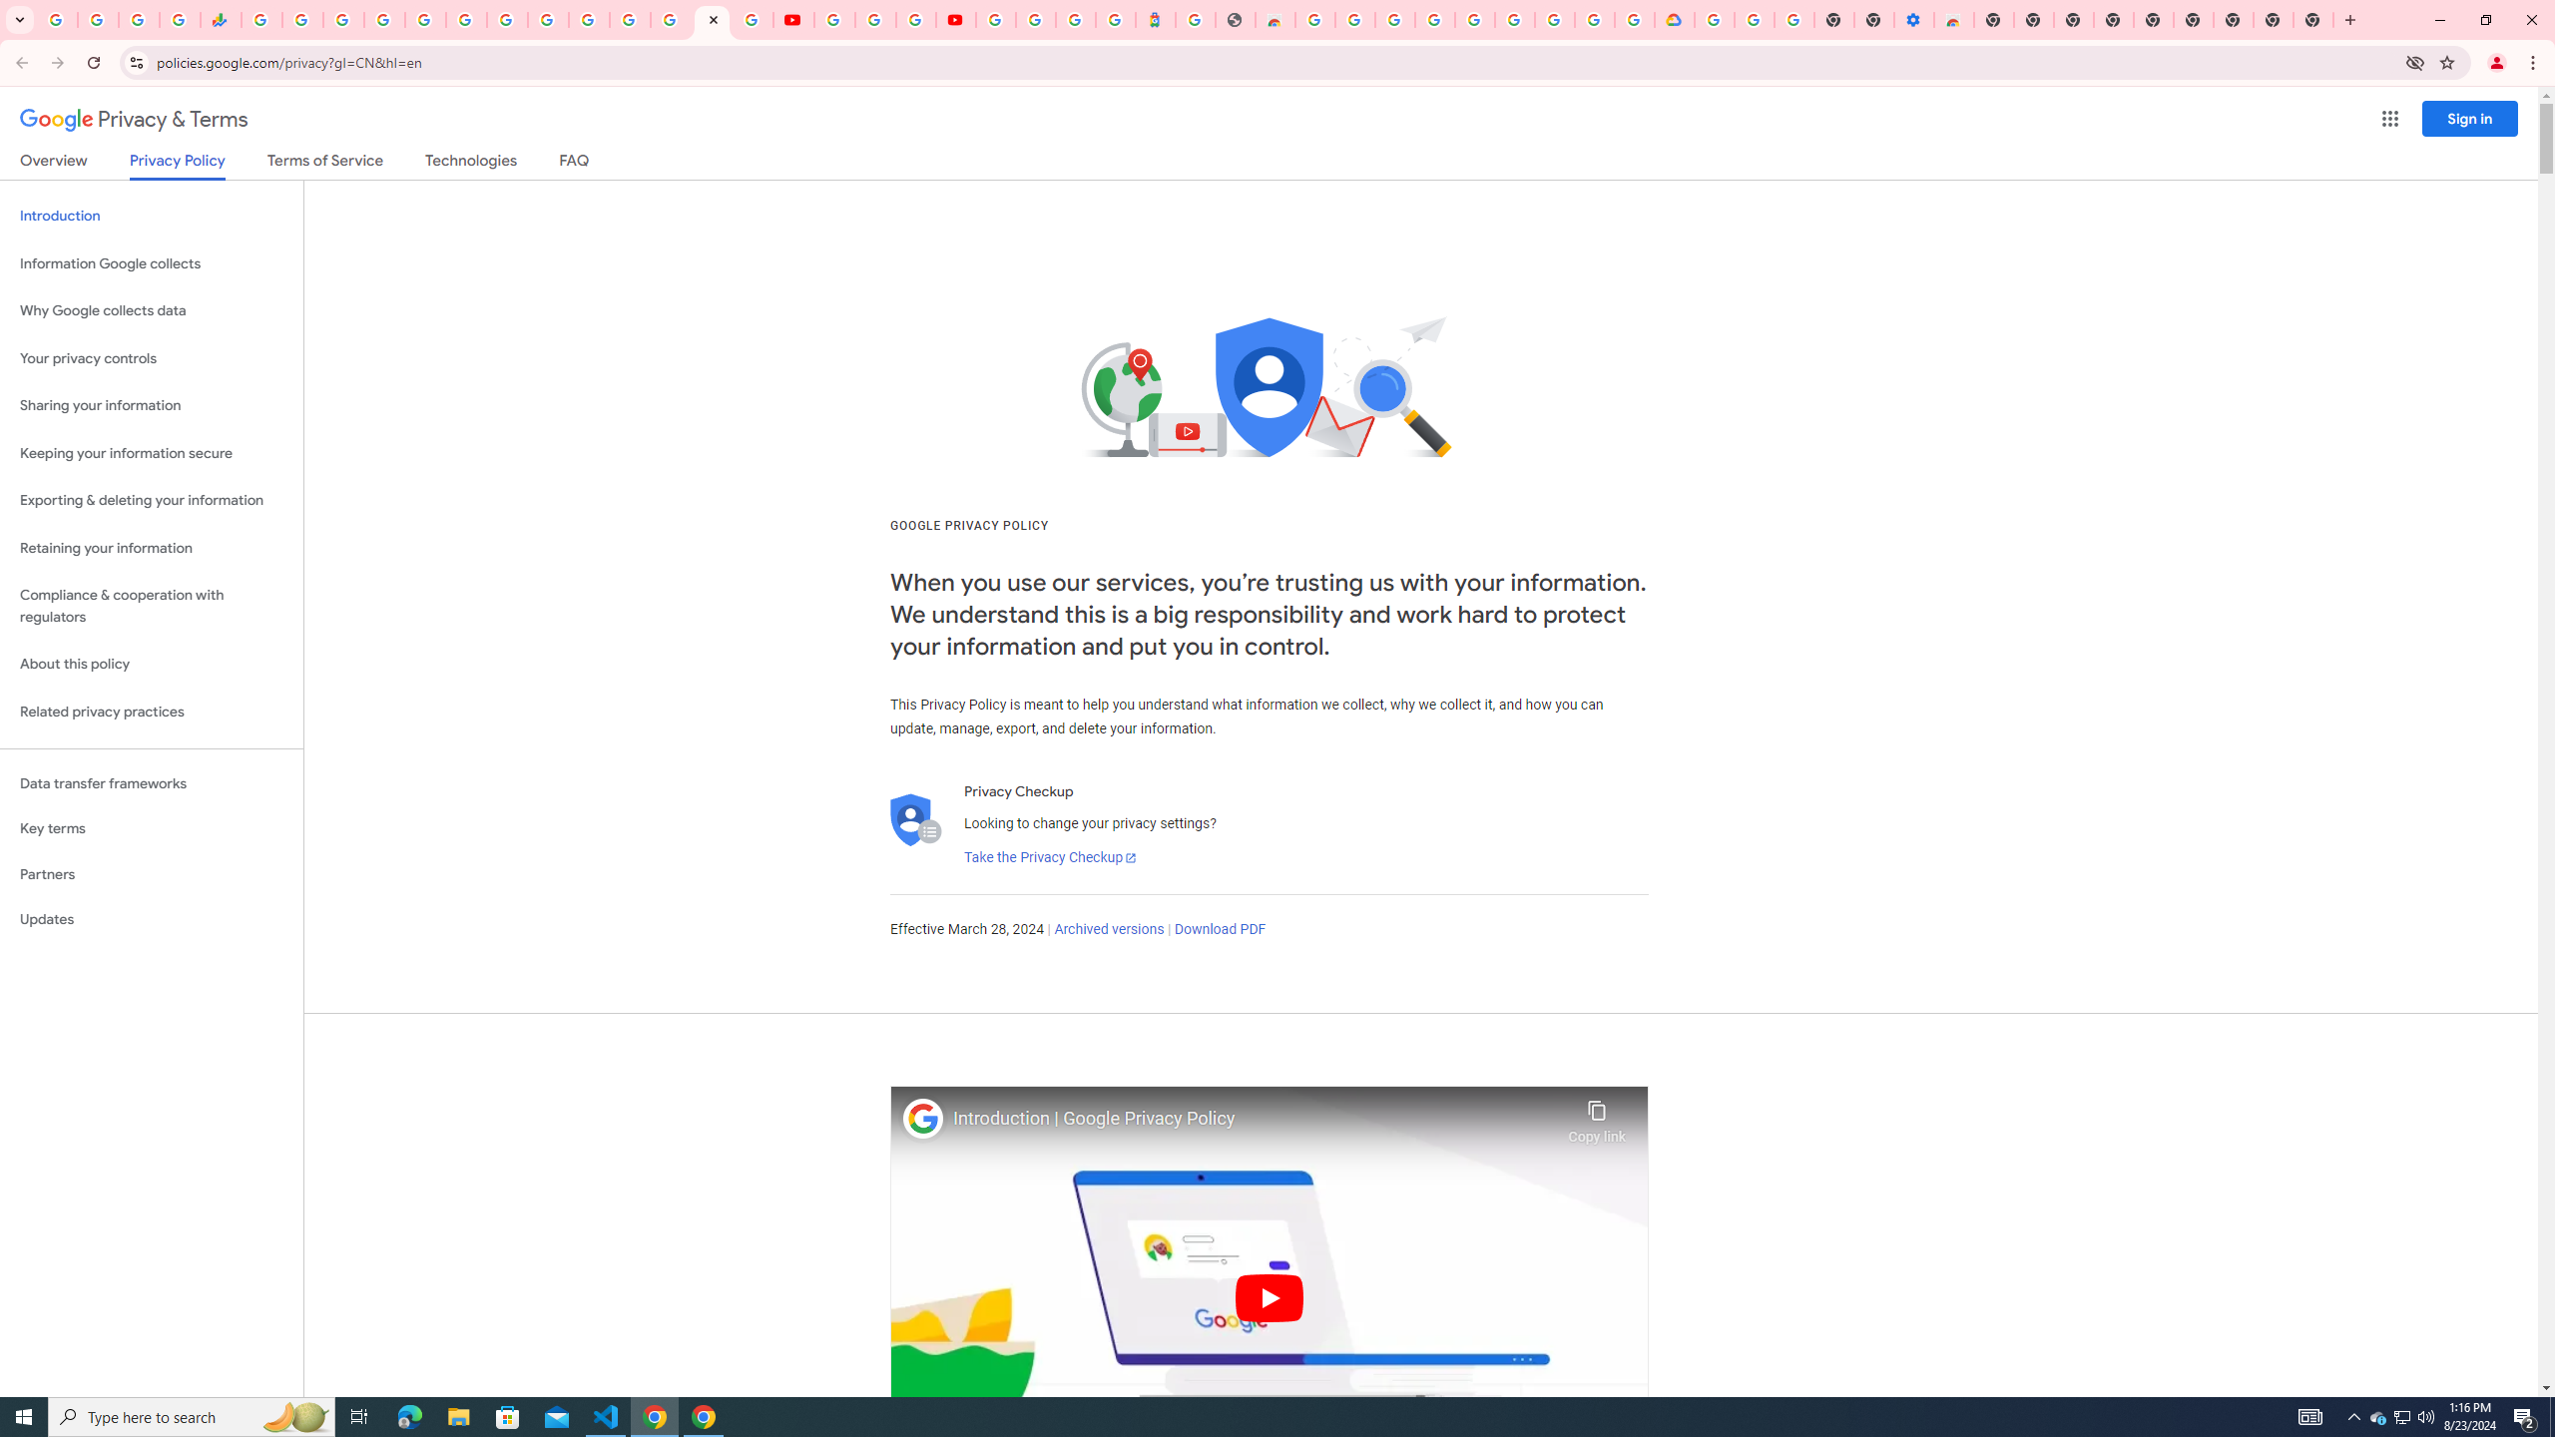 The height and width of the screenshot is (1437, 2555). What do you see at coordinates (152, 828) in the screenshot?
I see `Key terms` at bounding box center [152, 828].